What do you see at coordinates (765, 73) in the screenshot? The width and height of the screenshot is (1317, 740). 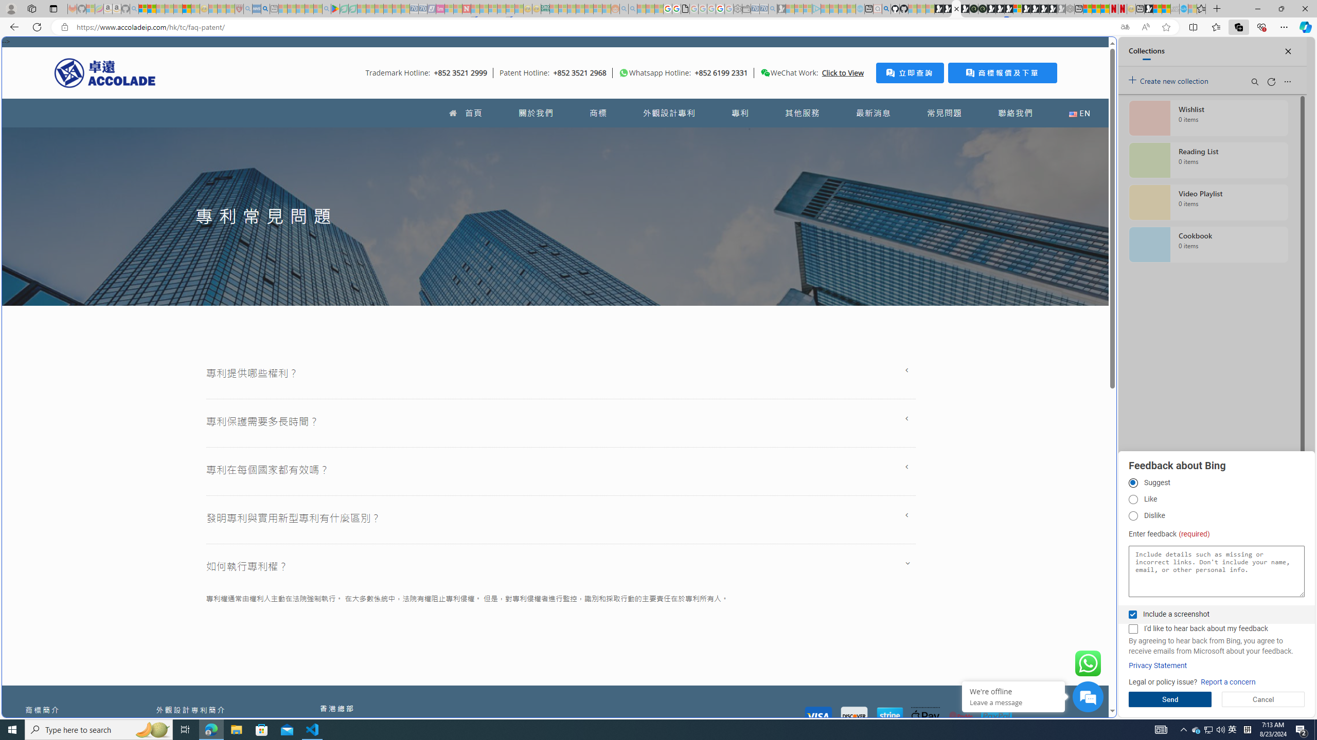 I see `Class: desktop` at bounding box center [765, 73].